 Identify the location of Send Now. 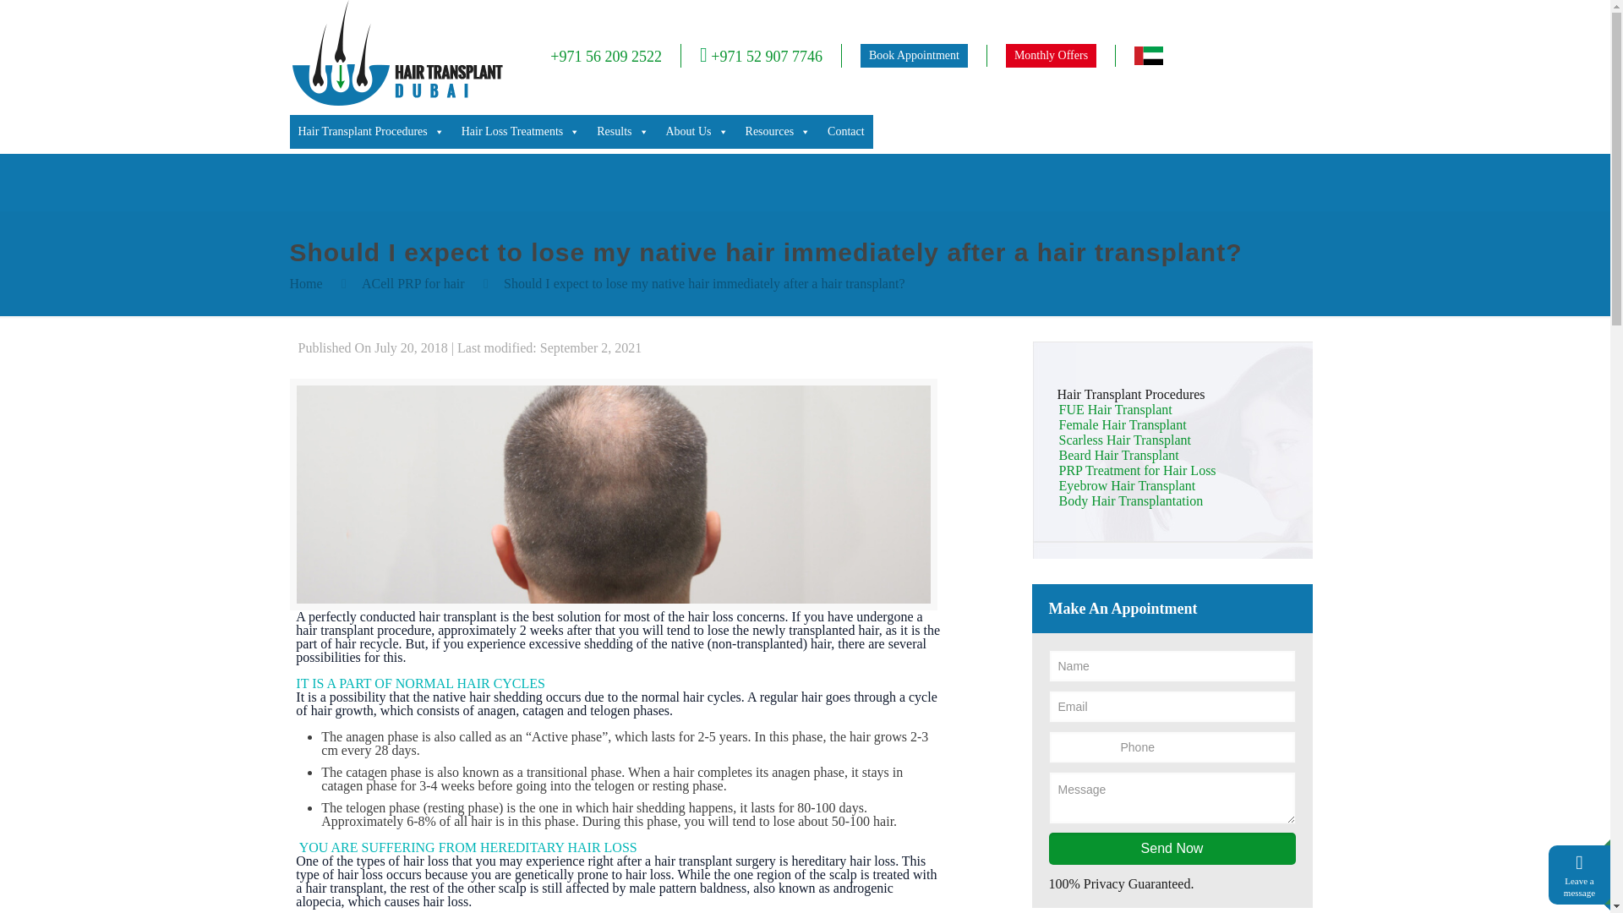
(1172, 848).